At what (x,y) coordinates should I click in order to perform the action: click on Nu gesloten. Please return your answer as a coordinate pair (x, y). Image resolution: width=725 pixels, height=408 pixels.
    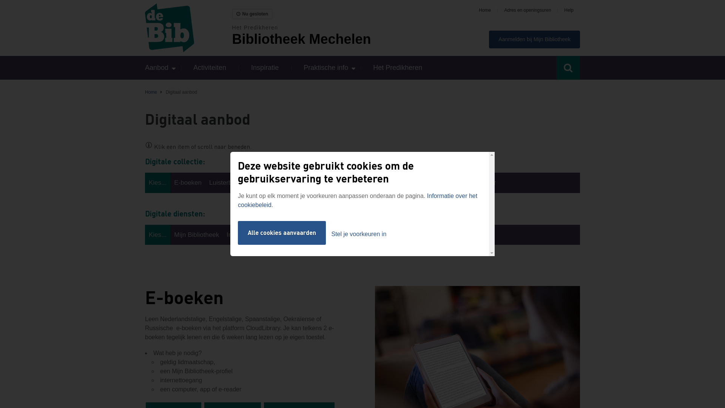
    Looking at the image, I should click on (252, 14).